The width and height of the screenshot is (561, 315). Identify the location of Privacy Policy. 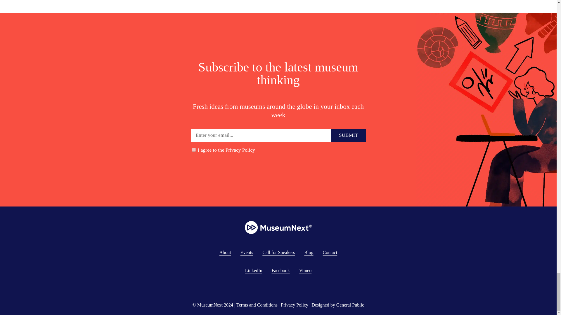
(240, 150).